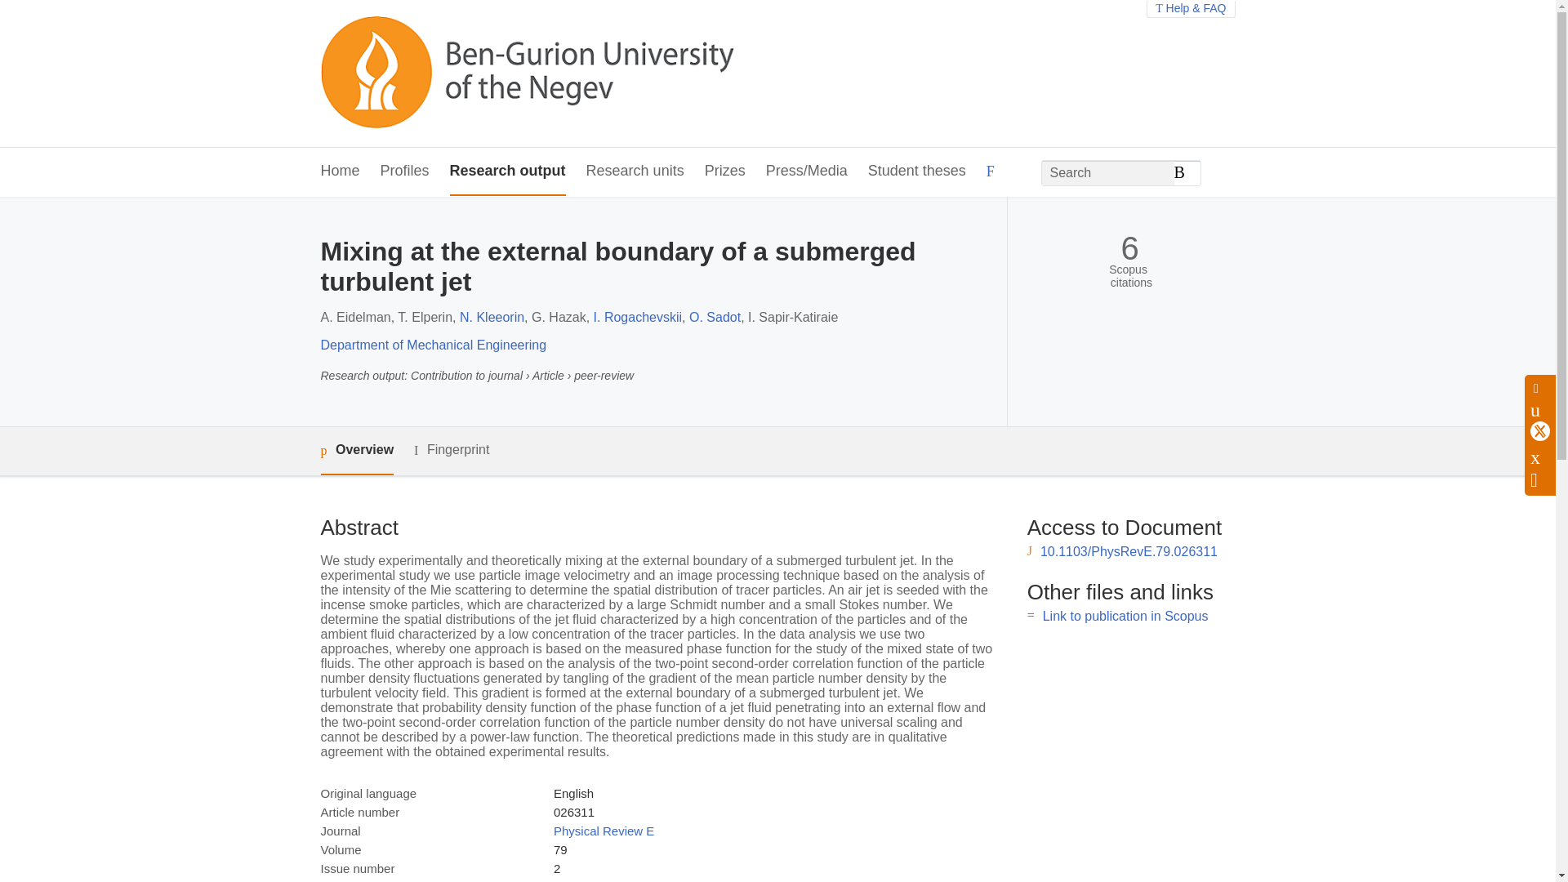  What do you see at coordinates (451, 449) in the screenshot?
I see `Fingerprint` at bounding box center [451, 449].